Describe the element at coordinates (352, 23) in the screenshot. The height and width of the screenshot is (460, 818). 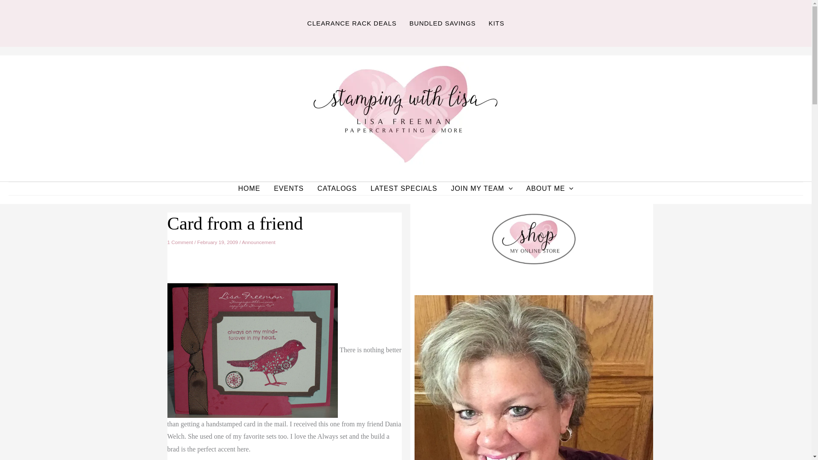
I see `CLEARANCE RACK DEALS` at that location.